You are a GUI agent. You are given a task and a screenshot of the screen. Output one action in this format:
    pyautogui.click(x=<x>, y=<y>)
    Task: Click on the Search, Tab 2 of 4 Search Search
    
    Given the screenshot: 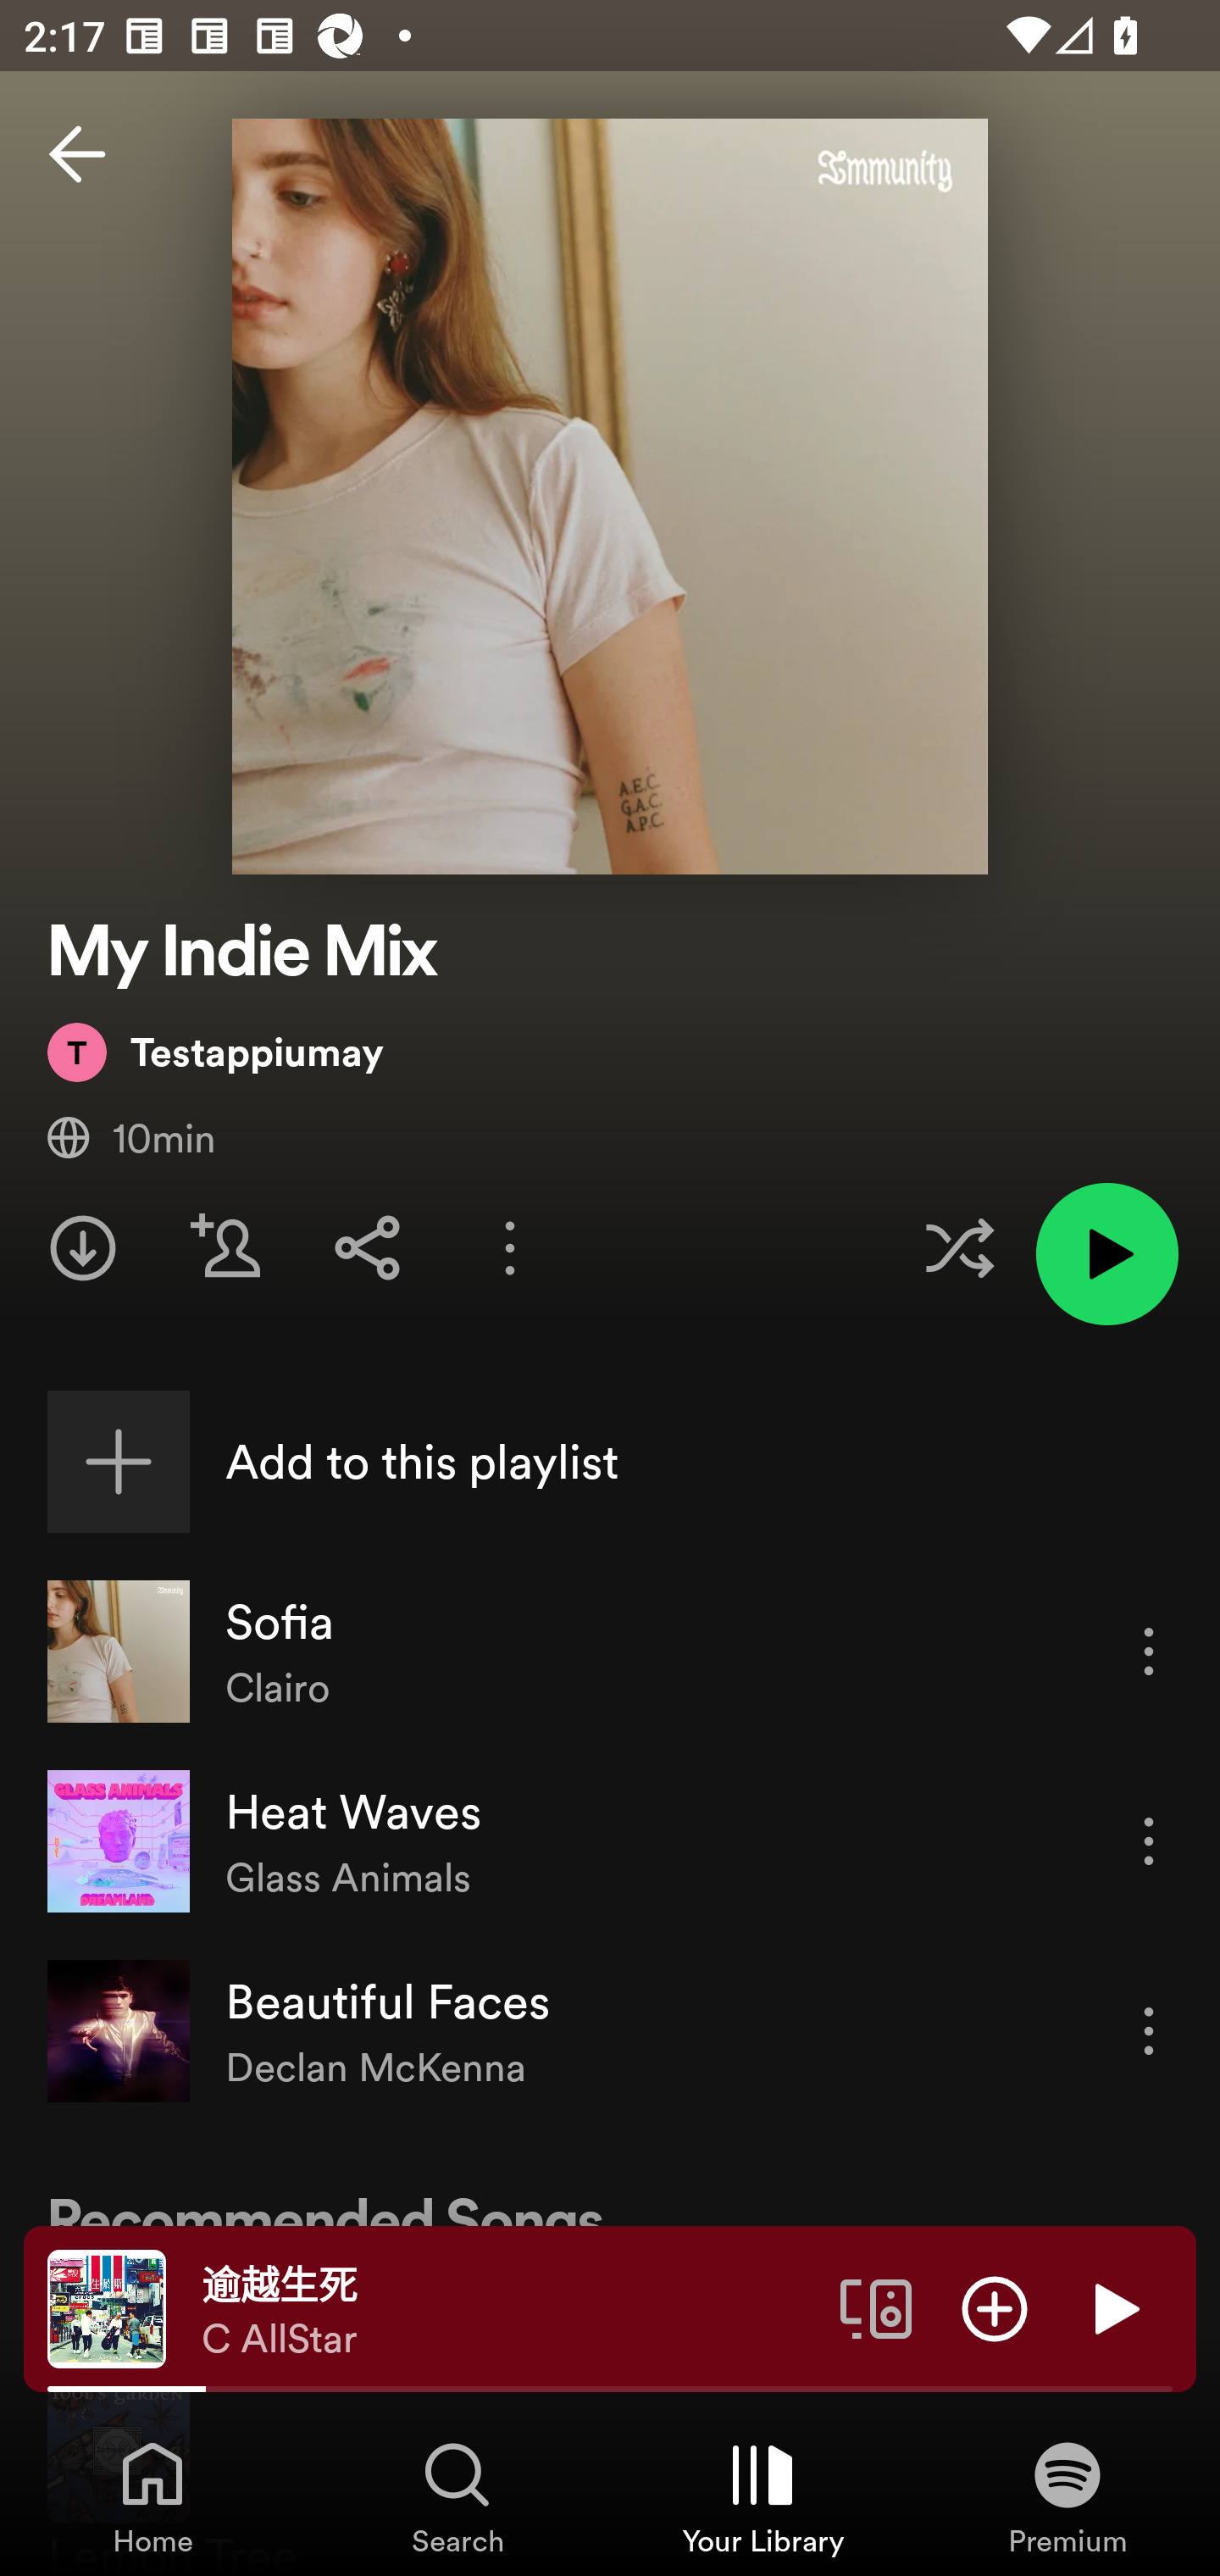 What is the action you would take?
    pyautogui.click(x=457, y=2496)
    